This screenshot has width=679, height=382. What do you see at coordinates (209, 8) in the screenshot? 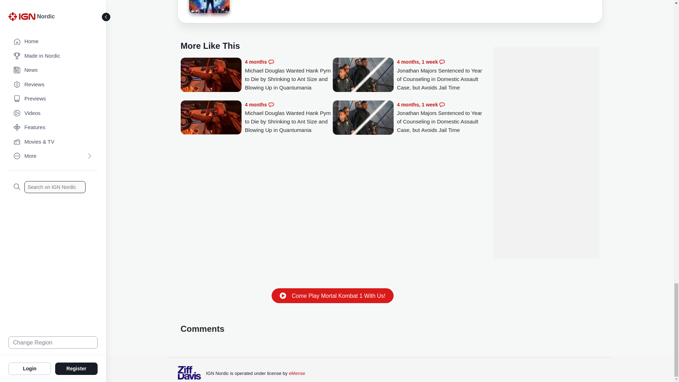
I see `Ant-Man and the Wasp: Quantumania` at bounding box center [209, 8].